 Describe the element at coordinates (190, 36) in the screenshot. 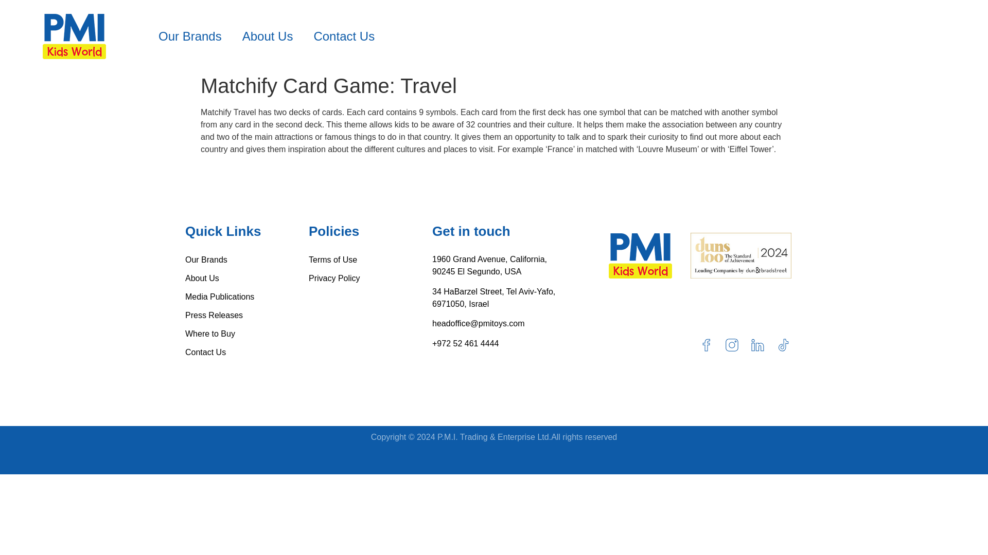

I see `Our Brands` at that location.